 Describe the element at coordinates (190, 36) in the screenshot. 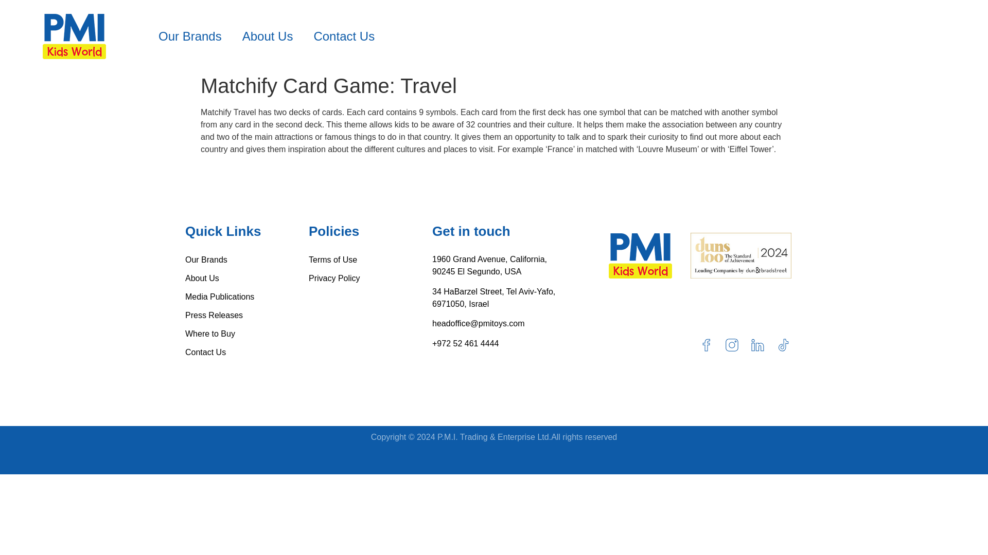

I see `Our Brands` at that location.